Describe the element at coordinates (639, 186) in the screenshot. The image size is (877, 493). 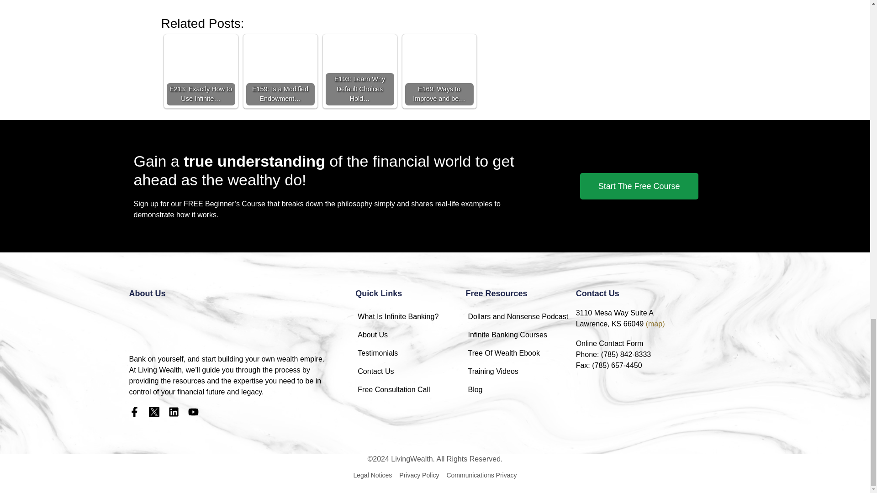
I see `Start The Free Course` at that location.